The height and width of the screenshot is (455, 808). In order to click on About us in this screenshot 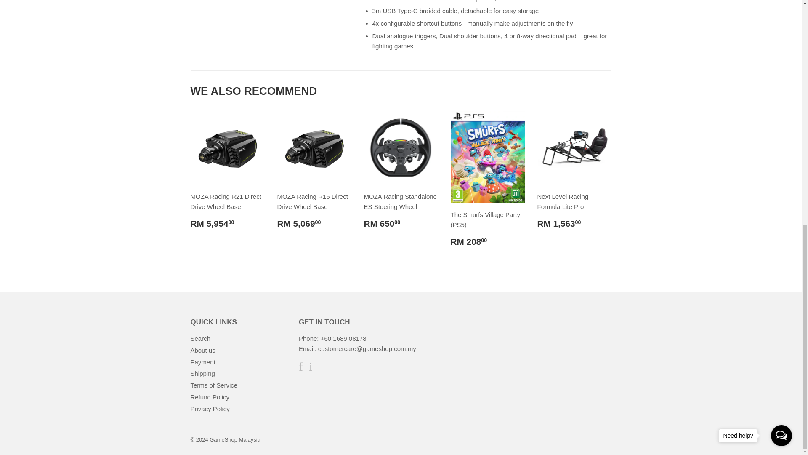, I will do `click(202, 350)`.